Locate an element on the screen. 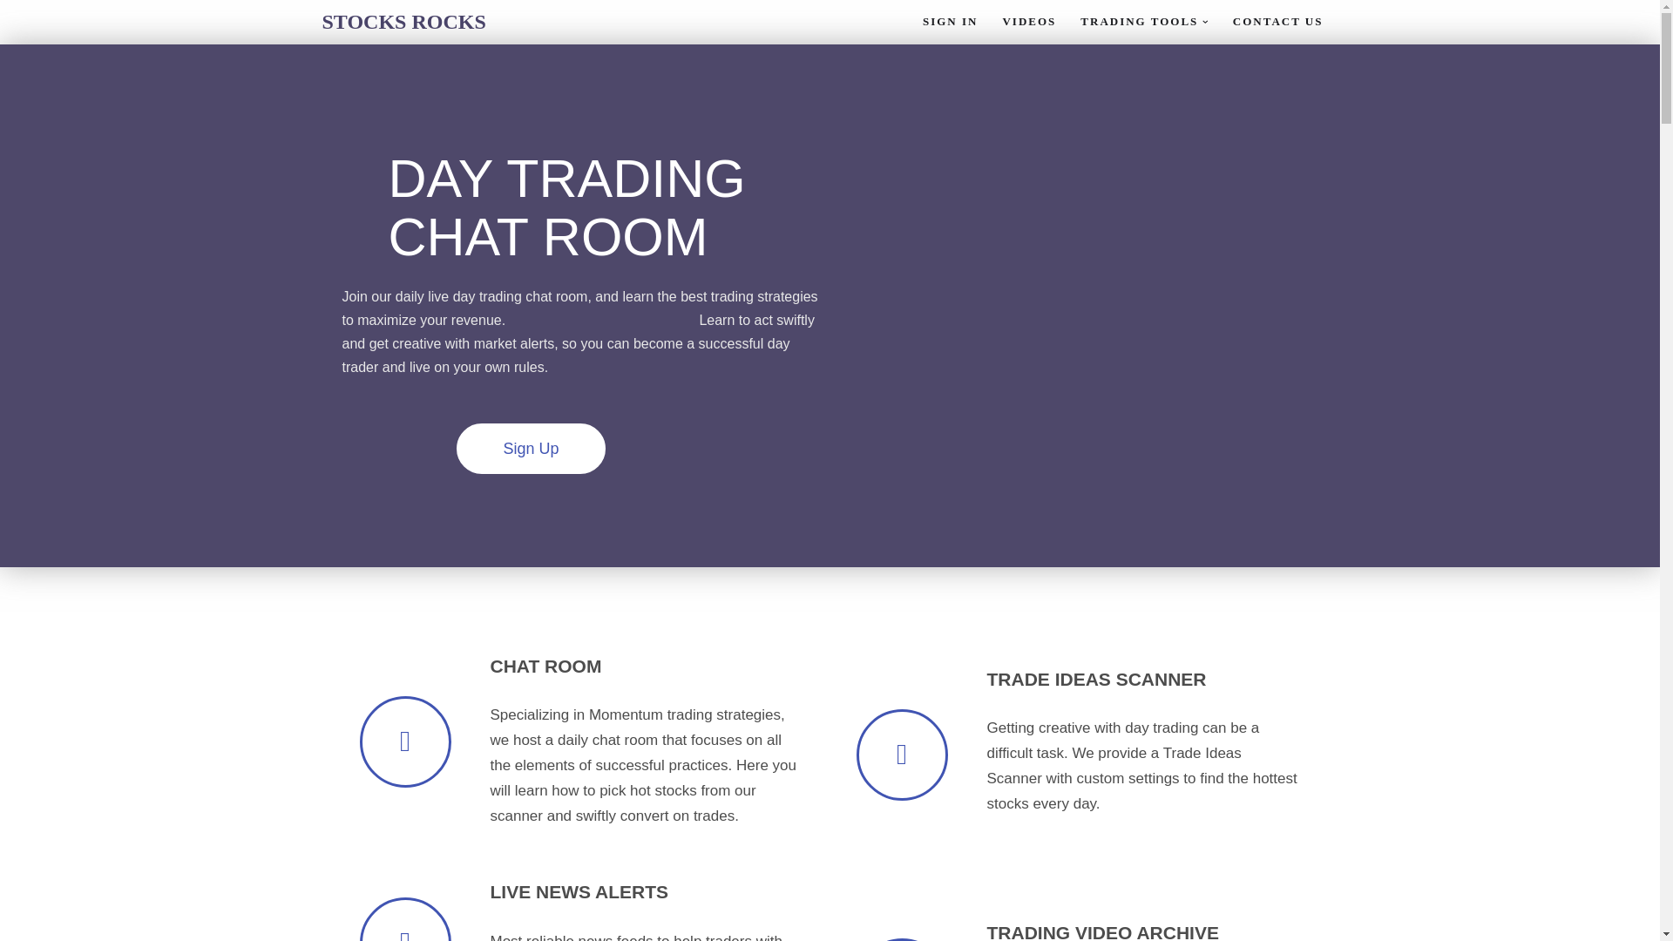  CONTACT US is located at coordinates (1277, 21).